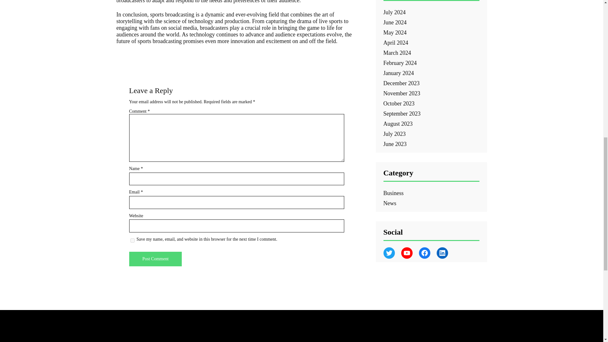 This screenshot has height=342, width=608. Describe the element at coordinates (398, 73) in the screenshot. I see `January 2024` at that location.